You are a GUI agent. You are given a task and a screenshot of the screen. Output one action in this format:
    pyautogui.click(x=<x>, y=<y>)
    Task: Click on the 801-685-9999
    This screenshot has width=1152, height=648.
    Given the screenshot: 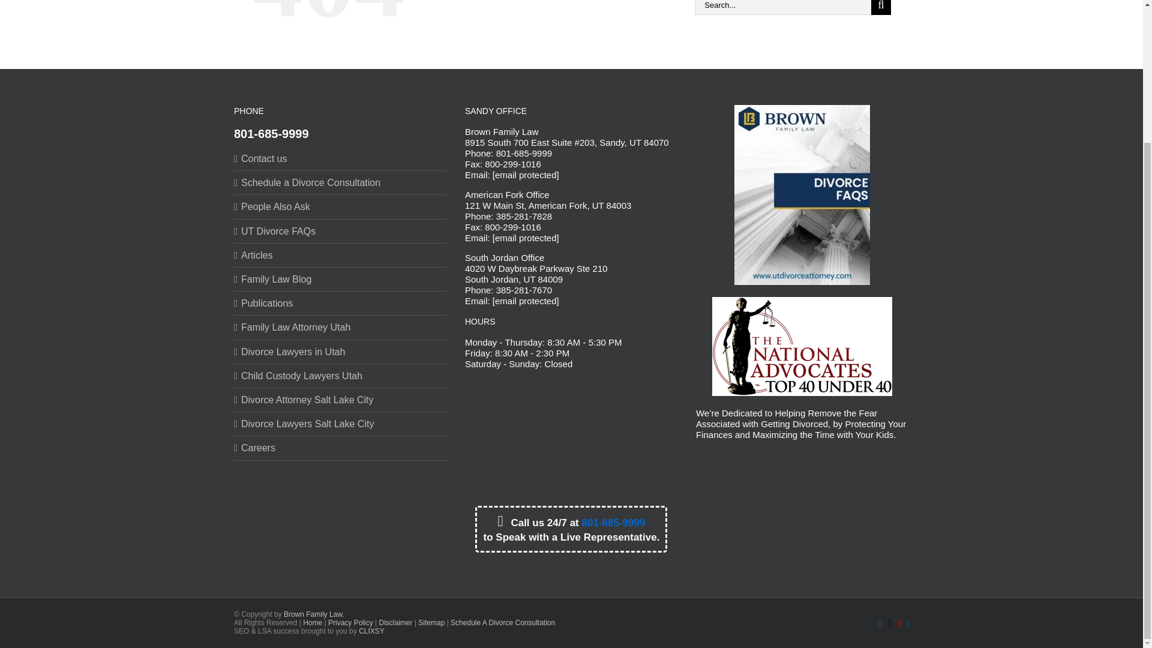 What is the action you would take?
    pyautogui.click(x=271, y=133)
    